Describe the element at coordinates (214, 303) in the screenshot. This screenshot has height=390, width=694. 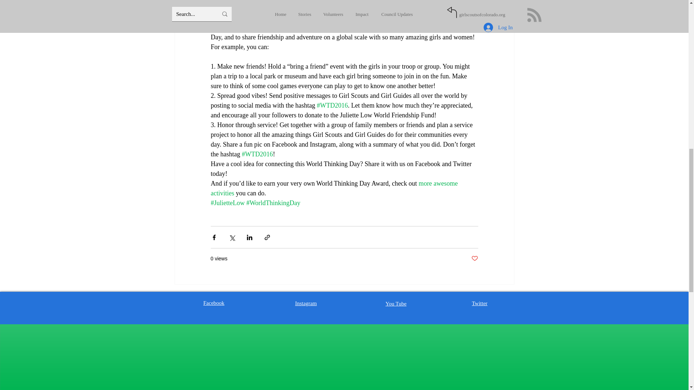
I see `Facebook` at that location.